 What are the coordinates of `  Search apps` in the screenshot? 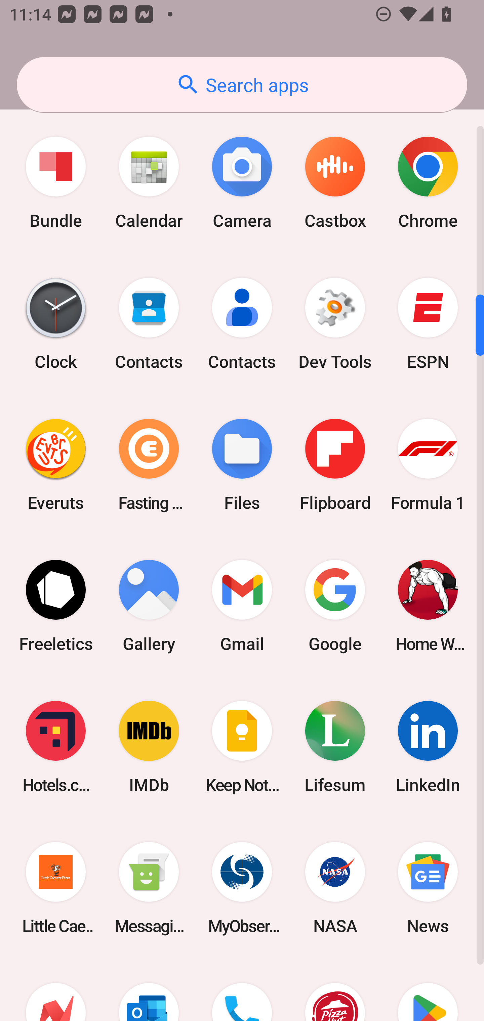 It's located at (242, 85).